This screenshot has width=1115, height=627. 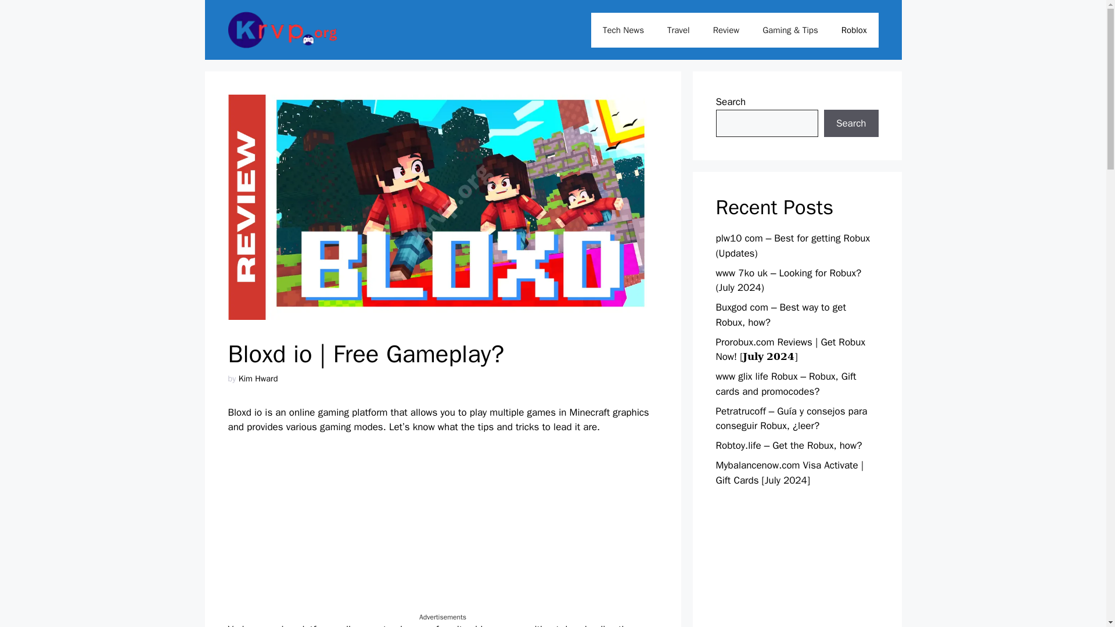 I want to click on Roblox, so click(x=854, y=30).